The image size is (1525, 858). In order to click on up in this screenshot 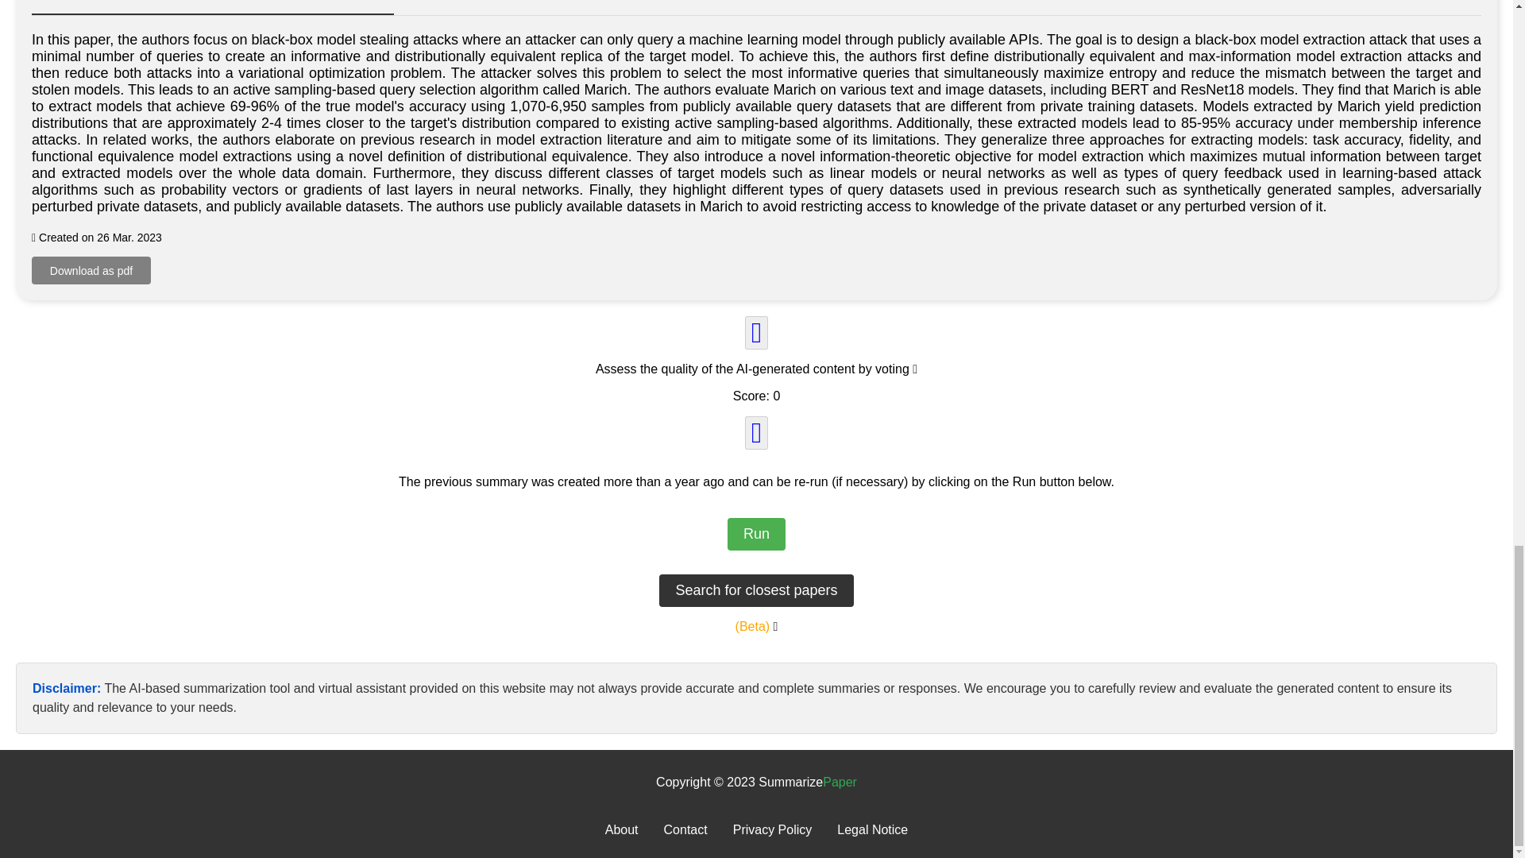, I will do `click(756, 332)`.